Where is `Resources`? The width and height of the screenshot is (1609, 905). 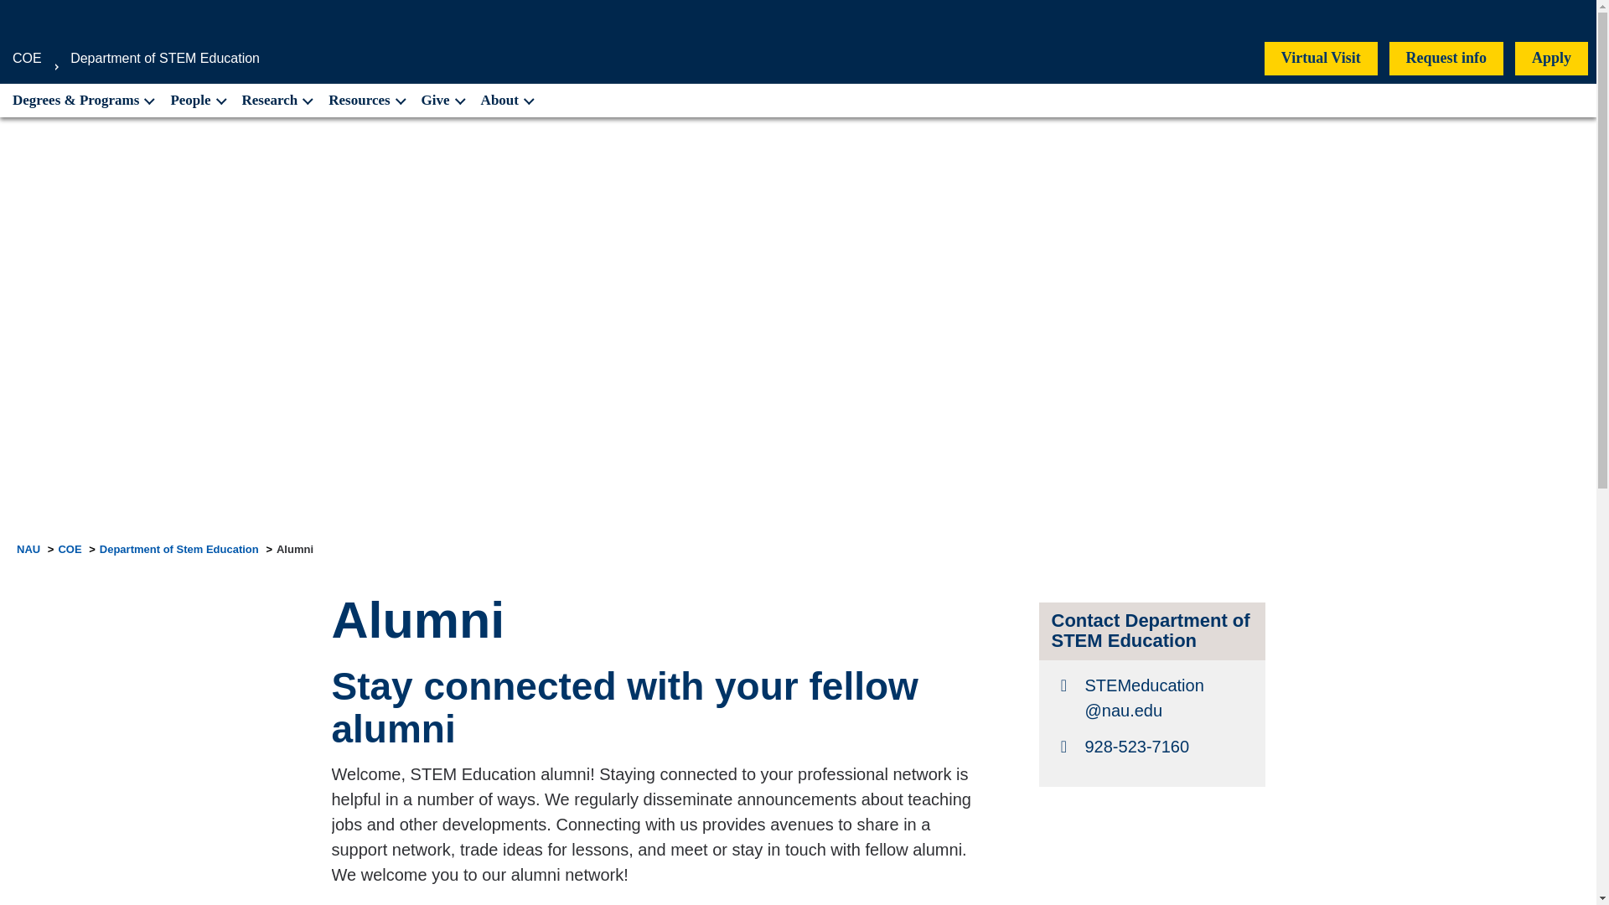
Resources is located at coordinates (365, 101).